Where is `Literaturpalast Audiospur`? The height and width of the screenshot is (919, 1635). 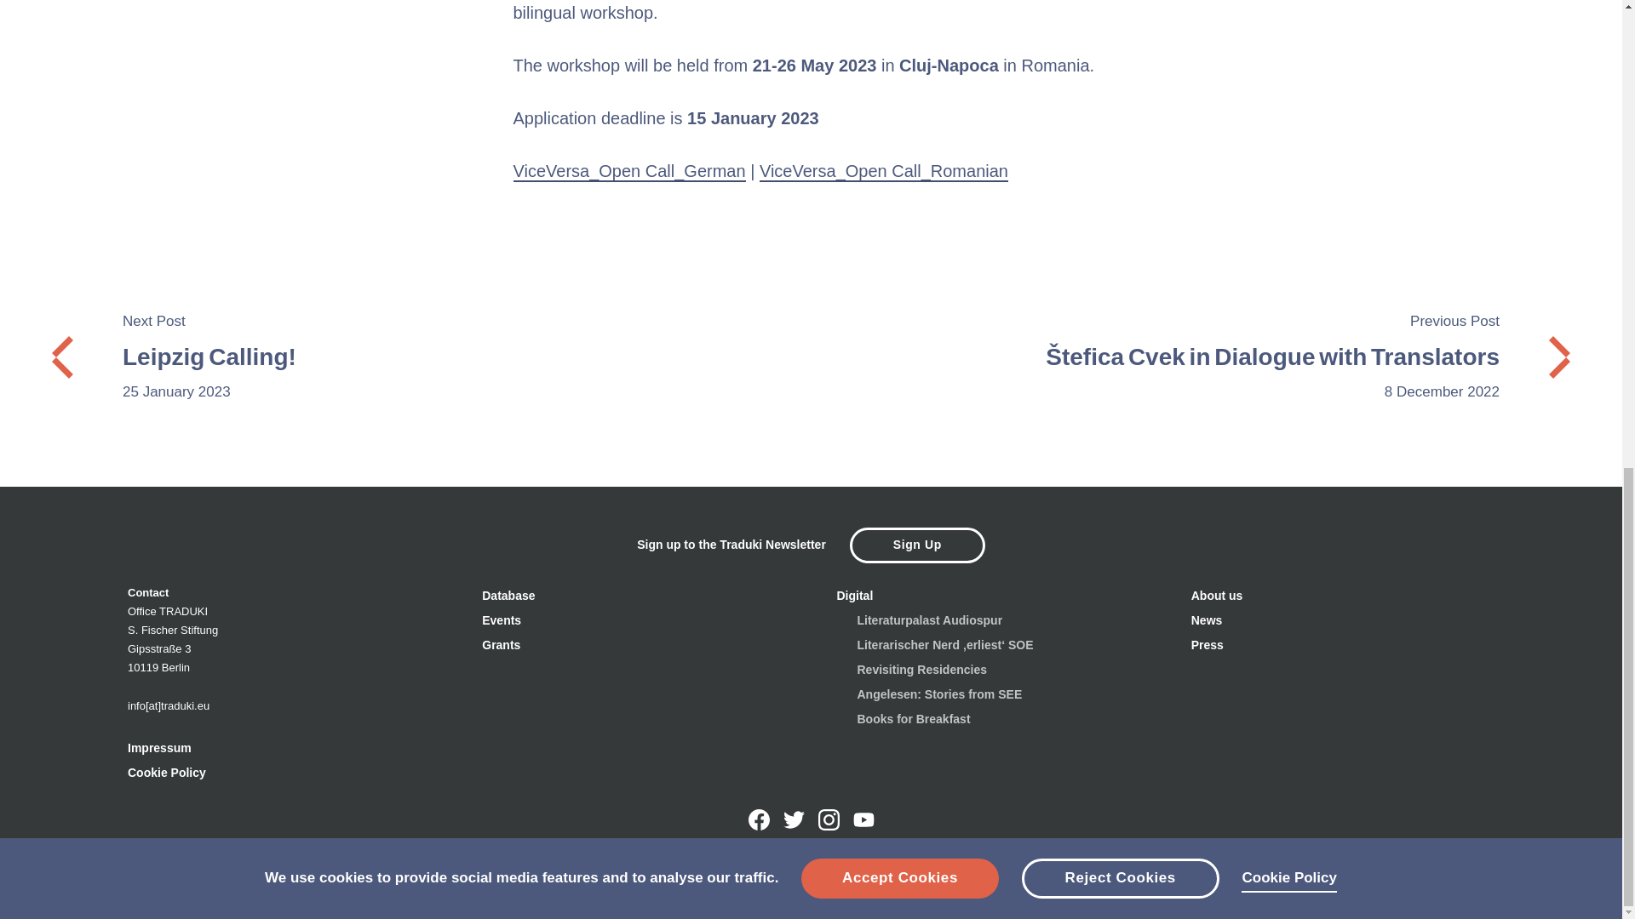
Literaturpalast Audiospur is located at coordinates (929, 619).